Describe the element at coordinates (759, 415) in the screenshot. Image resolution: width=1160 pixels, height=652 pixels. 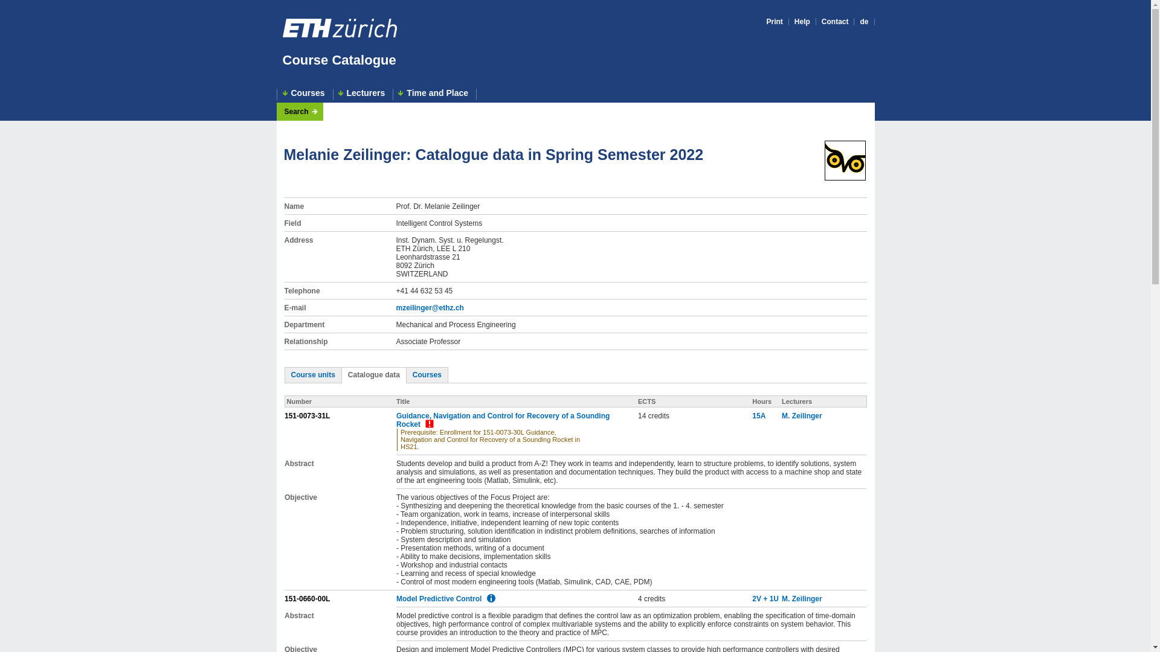
I see `15A` at that location.